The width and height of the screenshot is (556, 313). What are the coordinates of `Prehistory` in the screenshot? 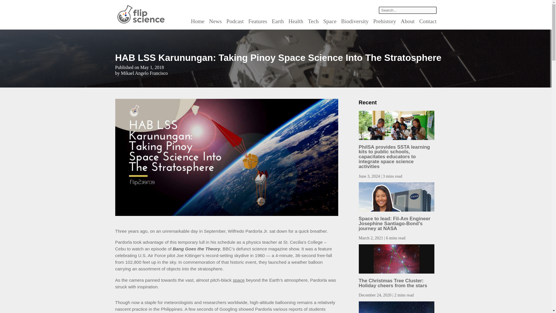 It's located at (385, 21).